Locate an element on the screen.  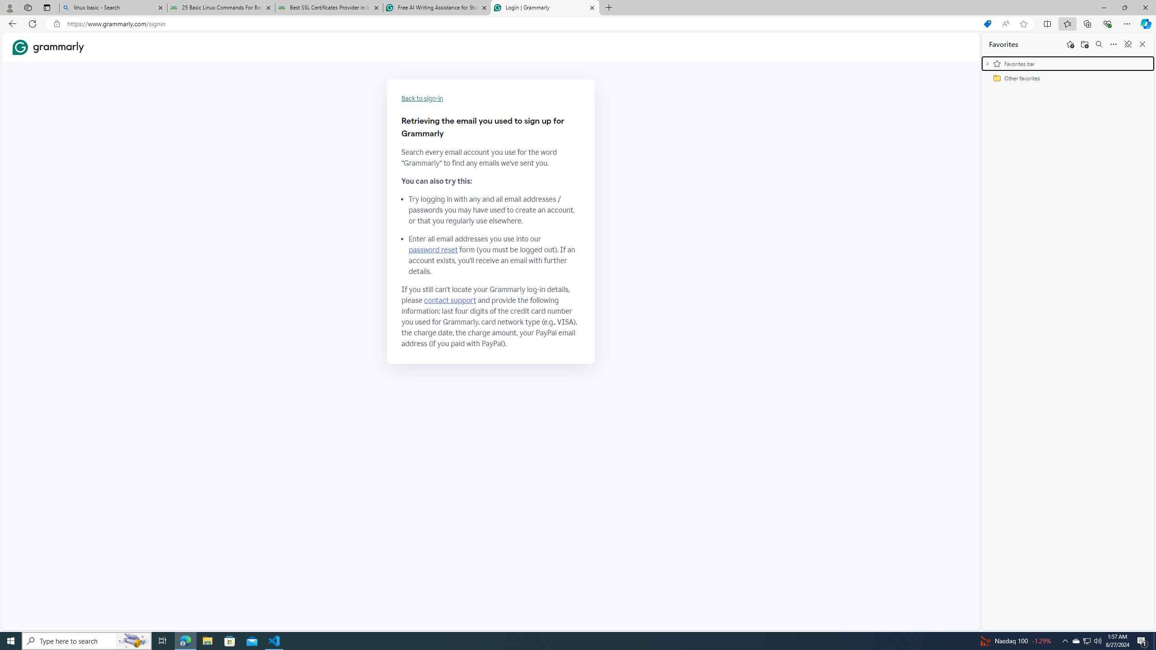
password reset is located at coordinates (433, 250).